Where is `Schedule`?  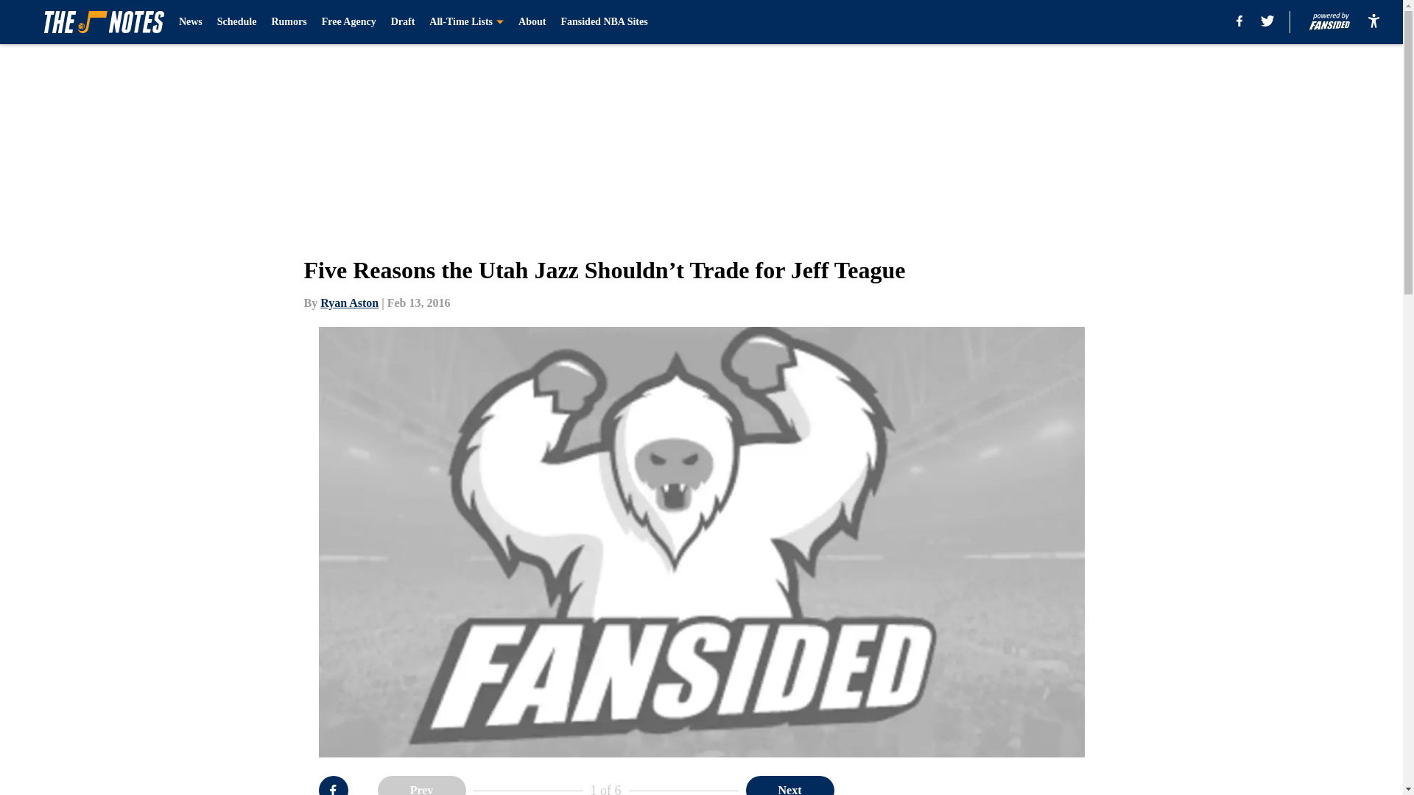 Schedule is located at coordinates (237, 22).